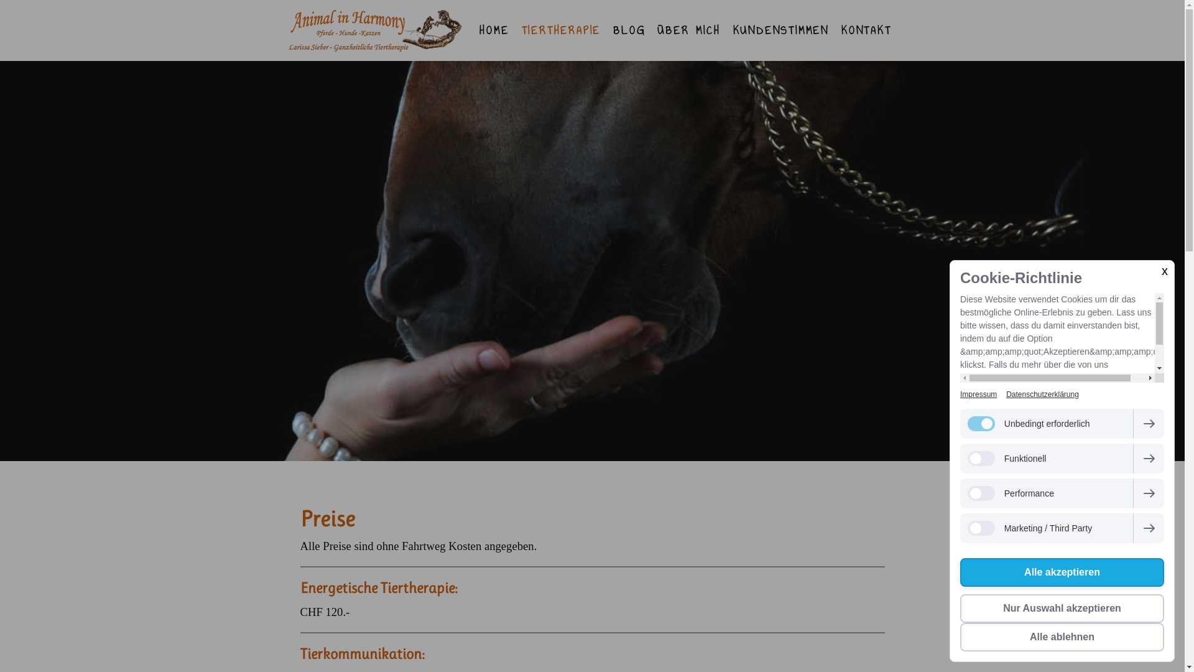 The height and width of the screenshot is (672, 1194). I want to click on HOME, so click(494, 30).